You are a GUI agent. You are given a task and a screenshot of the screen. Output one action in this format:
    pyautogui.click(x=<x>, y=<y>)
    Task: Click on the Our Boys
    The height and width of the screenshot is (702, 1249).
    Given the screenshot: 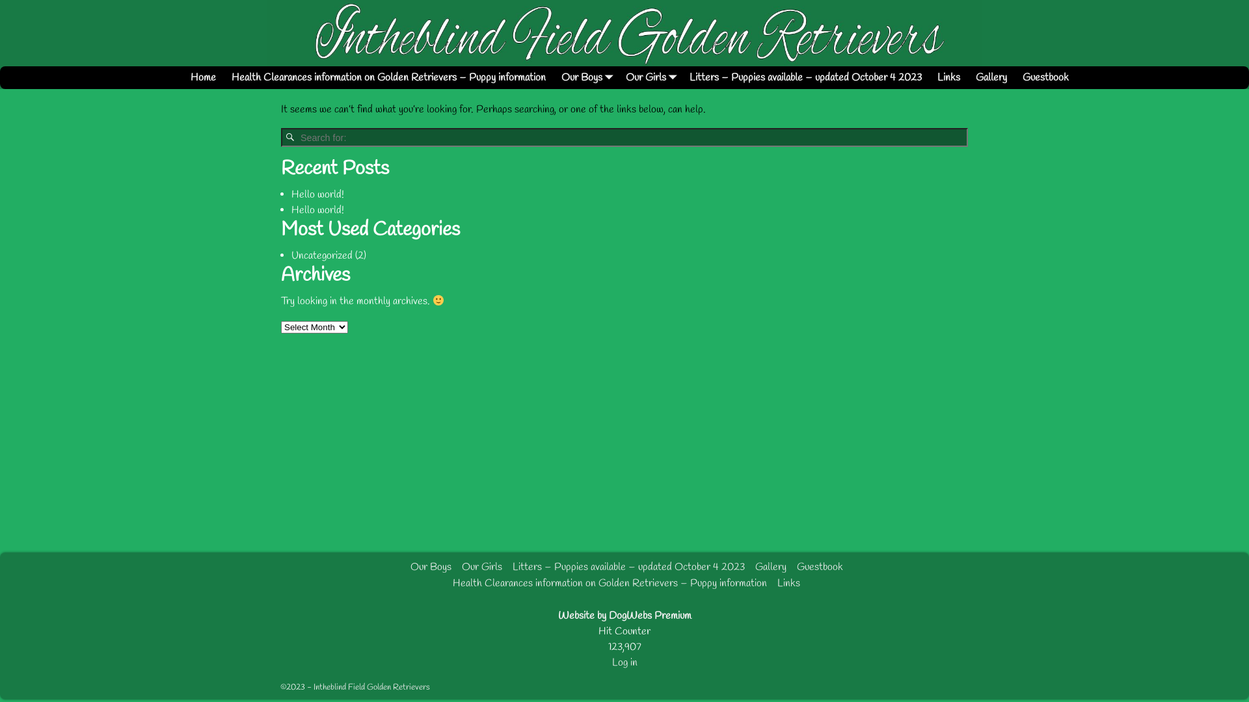 What is the action you would take?
    pyautogui.click(x=585, y=78)
    